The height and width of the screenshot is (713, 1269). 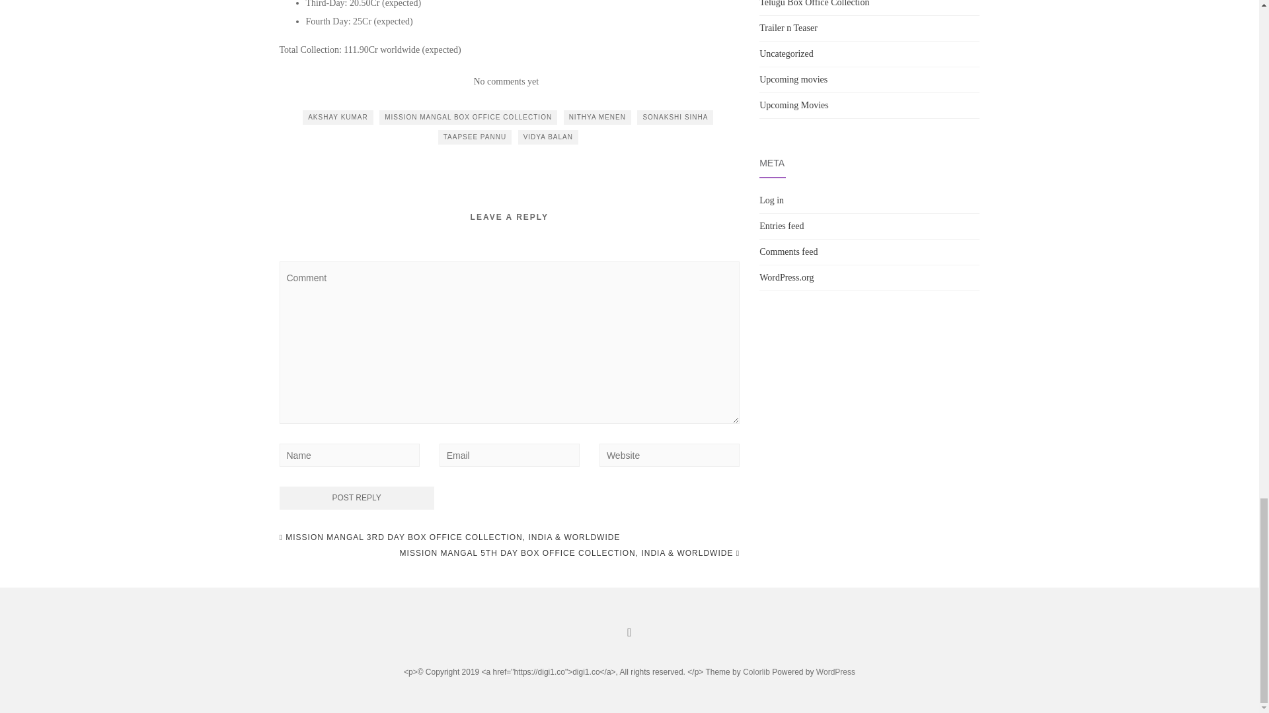 What do you see at coordinates (338, 118) in the screenshot?
I see `AKSHAY KUMAR` at bounding box center [338, 118].